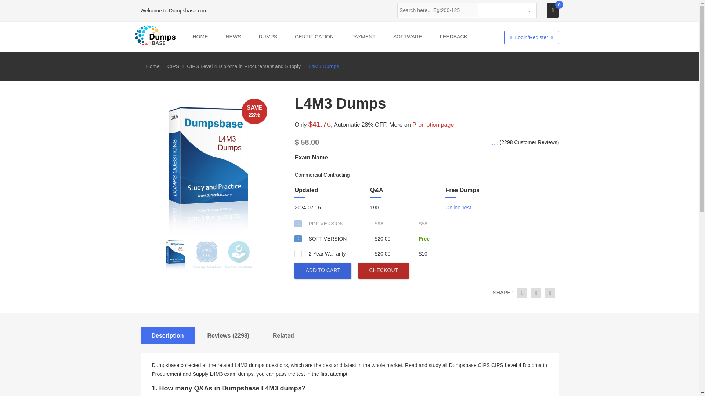 This screenshot has width=705, height=396. I want to click on Home, so click(151, 66).